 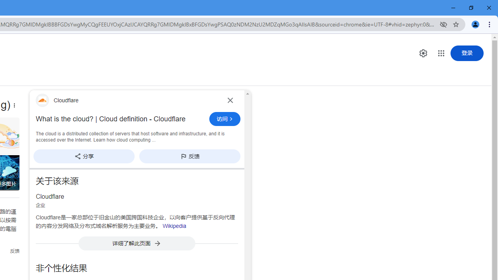 What do you see at coordinates (120, 119) in the screenshot?
I see `What is the cloud? | Cloud definition - Cloudflare` at bounding box center [120, 119].